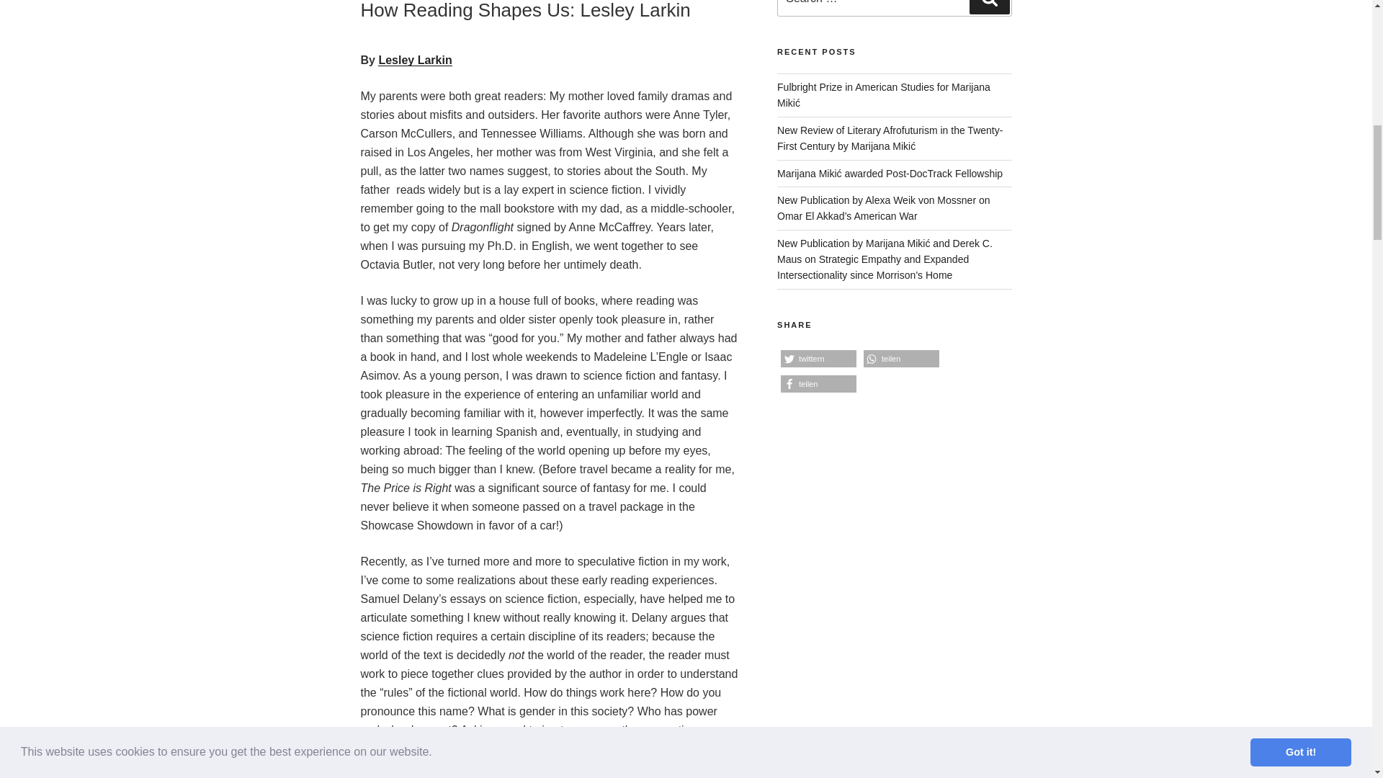 This screenshot has width=1383, height=778. I want to click on Lesley Larkin, so click(415, 59).